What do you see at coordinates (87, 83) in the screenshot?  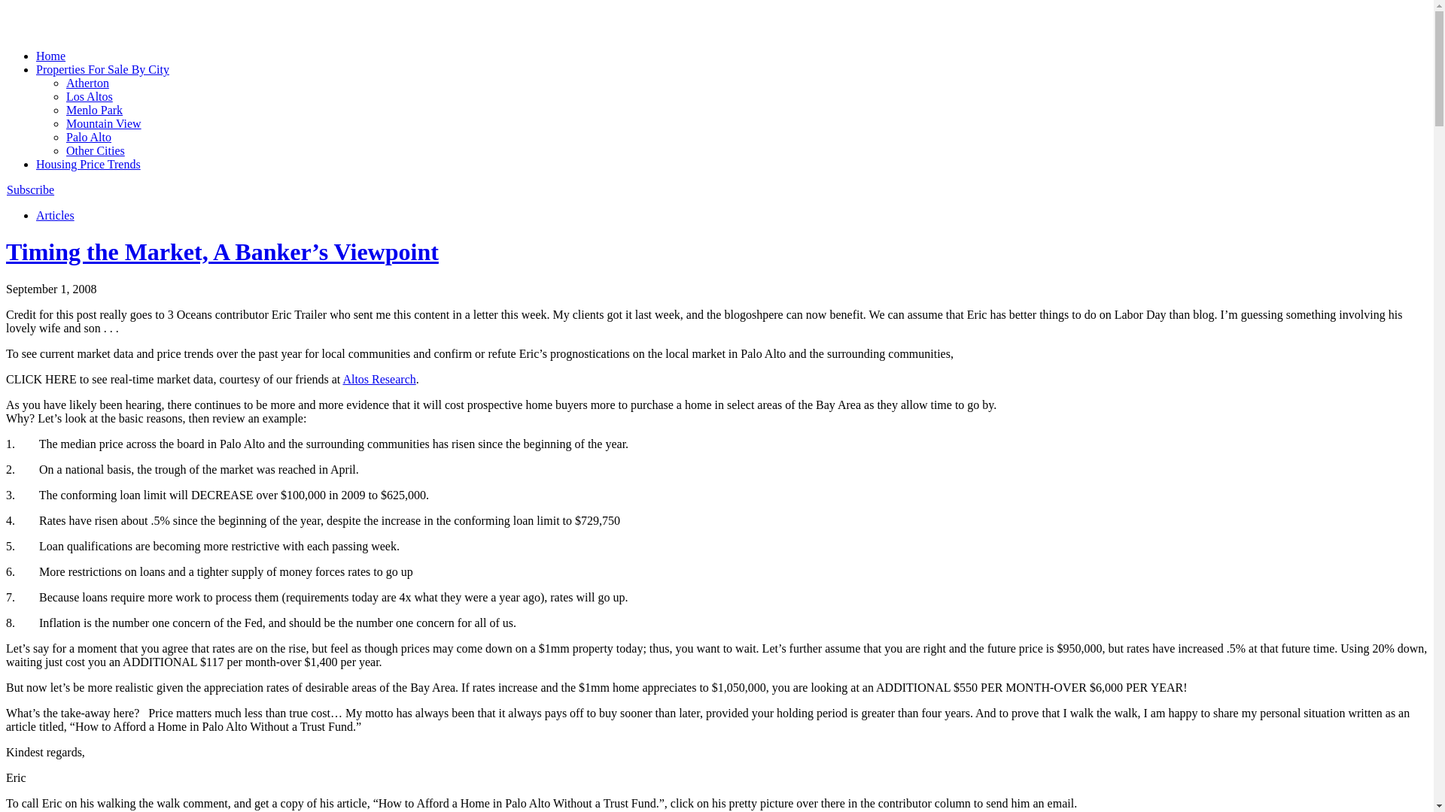 I see `Atherton` at bounding box center [87, 83].